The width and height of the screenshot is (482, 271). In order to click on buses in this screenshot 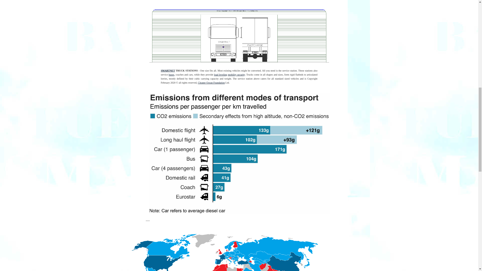, I will do `click(171, 75)`.